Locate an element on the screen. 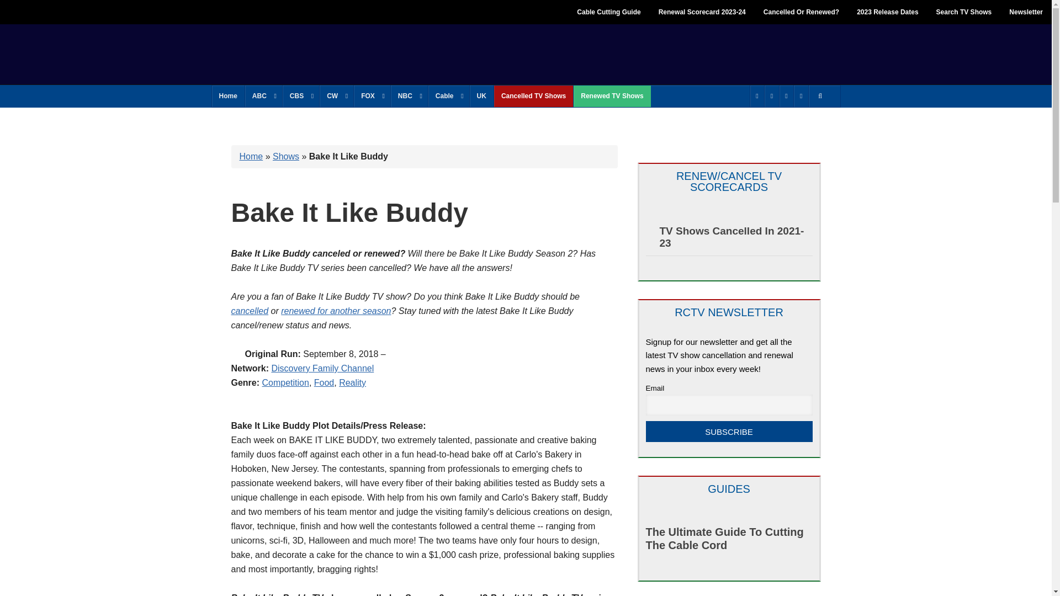  Cancelled Or Renewed? is located at coordinates (802, 12).